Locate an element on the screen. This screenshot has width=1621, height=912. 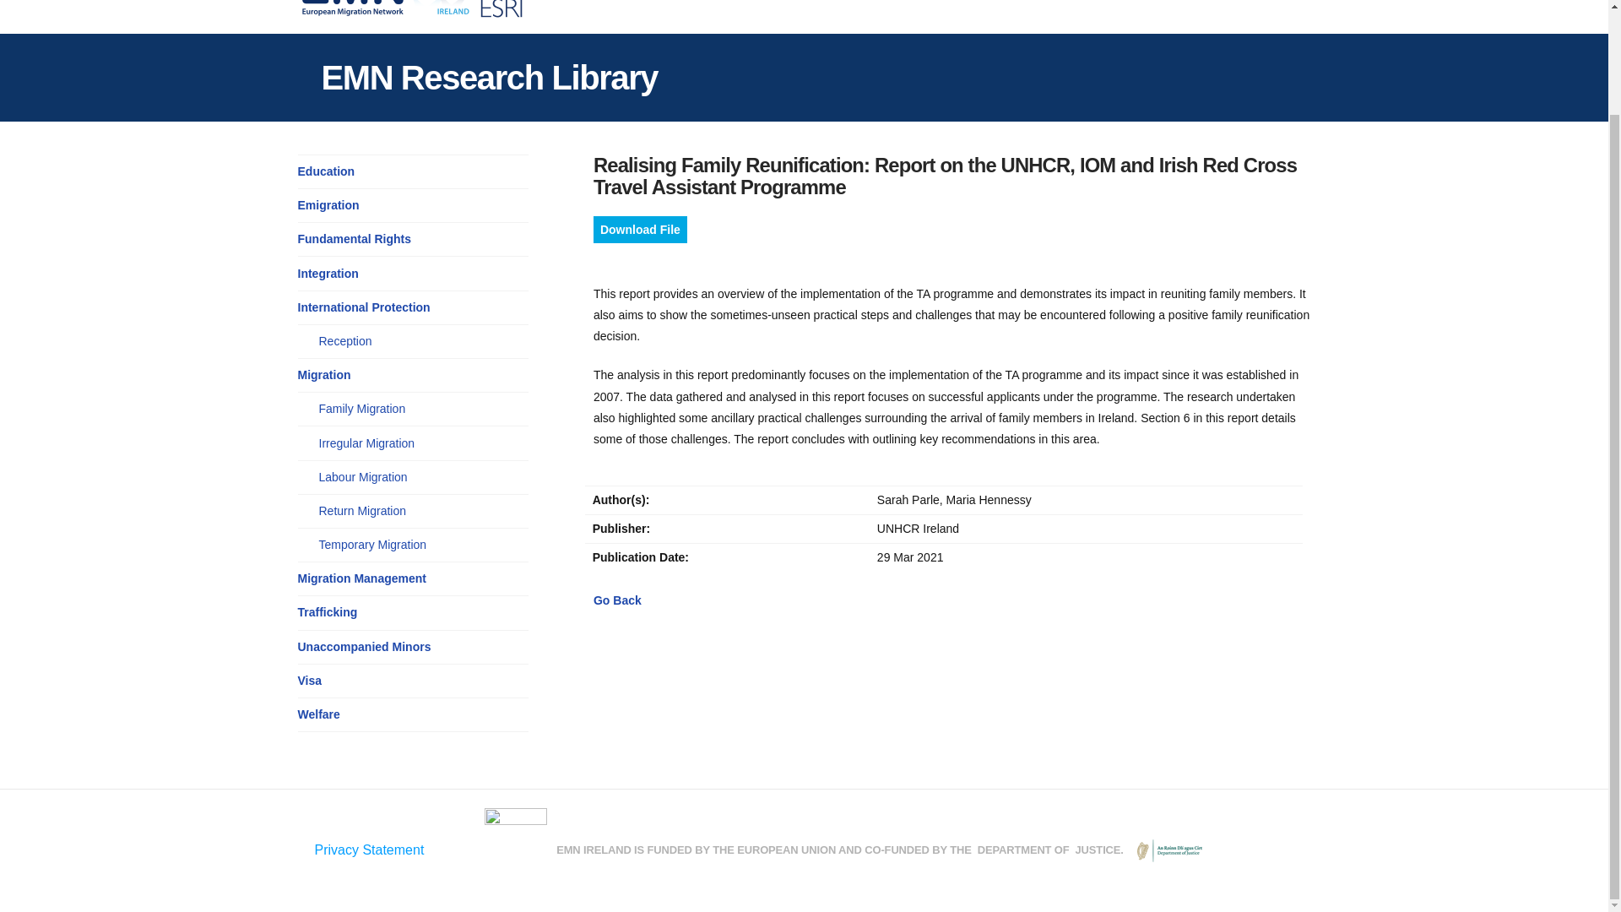
Integration is located at coordinates (328, 274).